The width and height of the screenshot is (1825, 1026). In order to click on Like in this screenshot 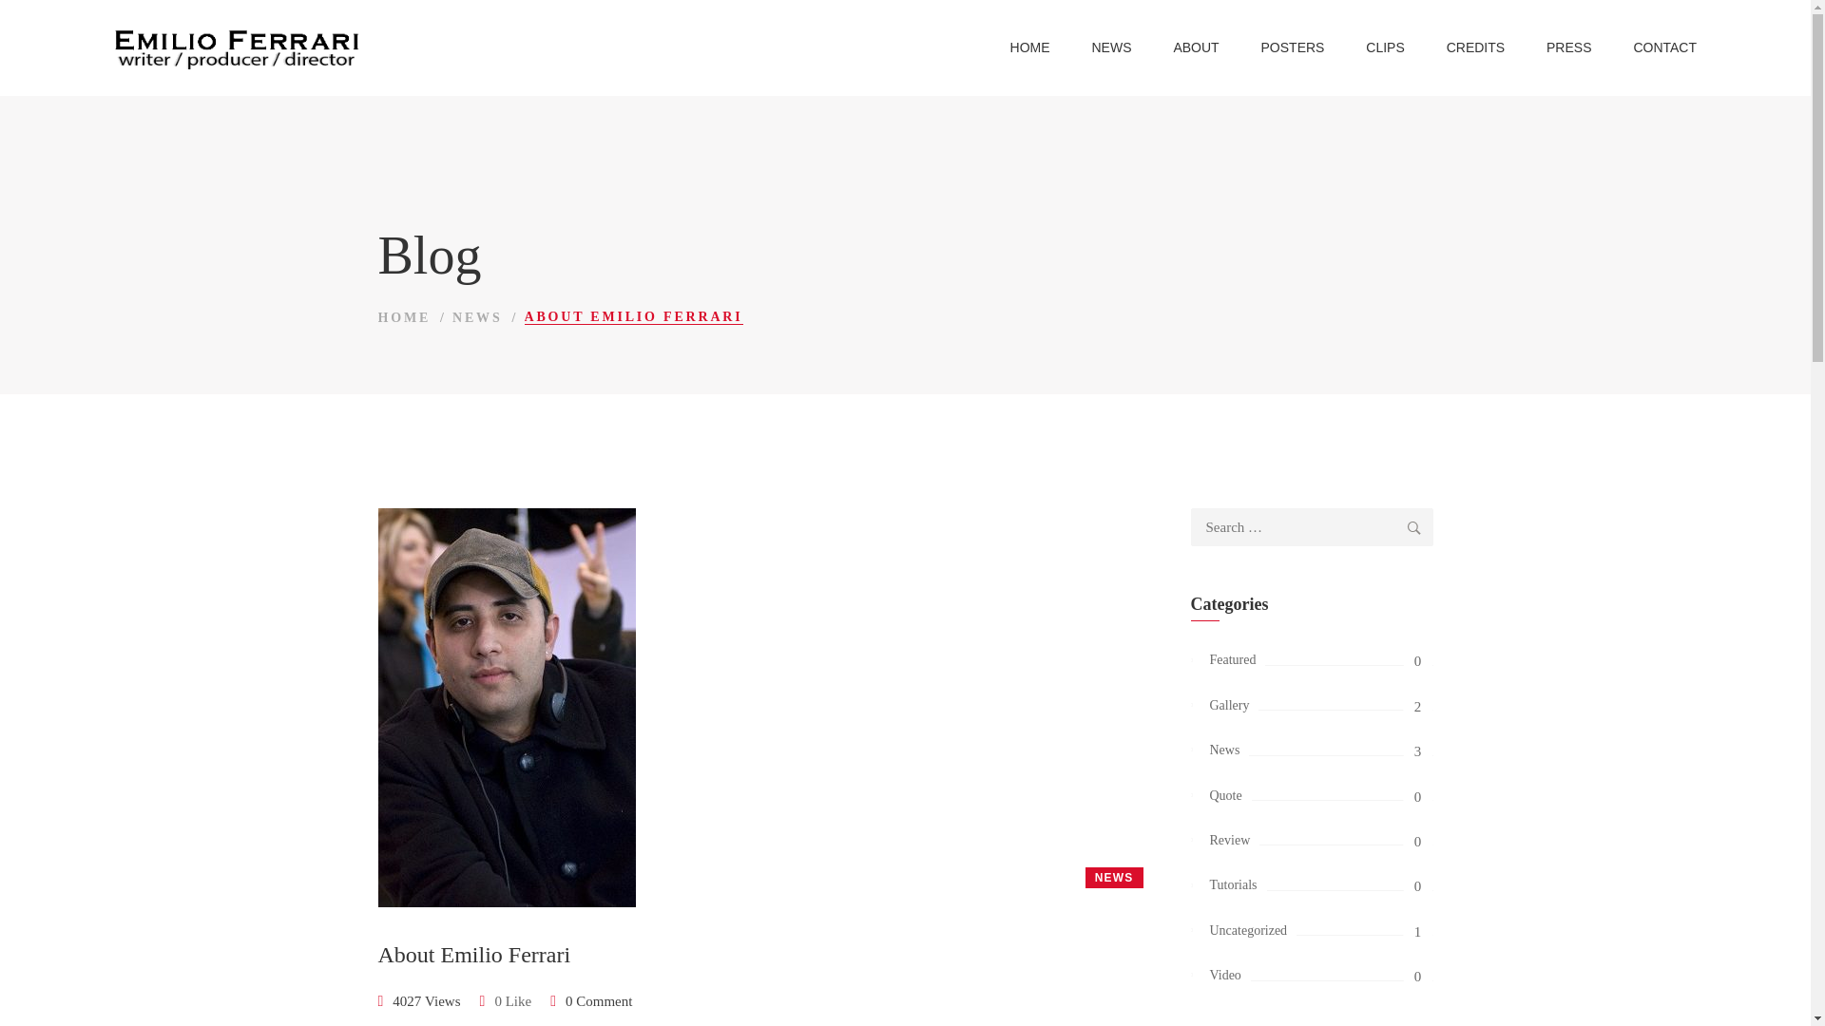, I will do `click(506, 1001)`.